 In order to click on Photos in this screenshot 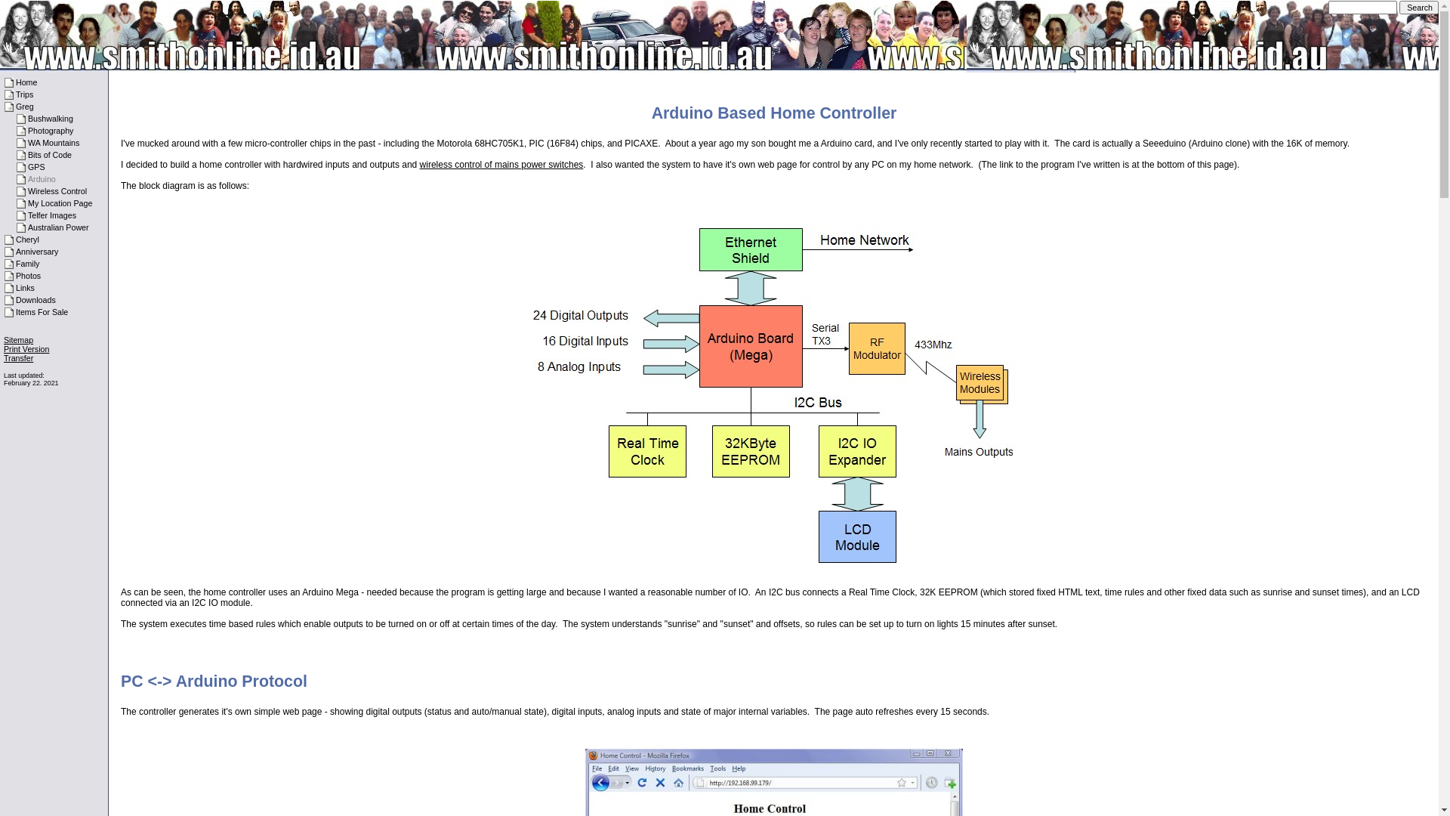, I will do `click(29, 276)`.